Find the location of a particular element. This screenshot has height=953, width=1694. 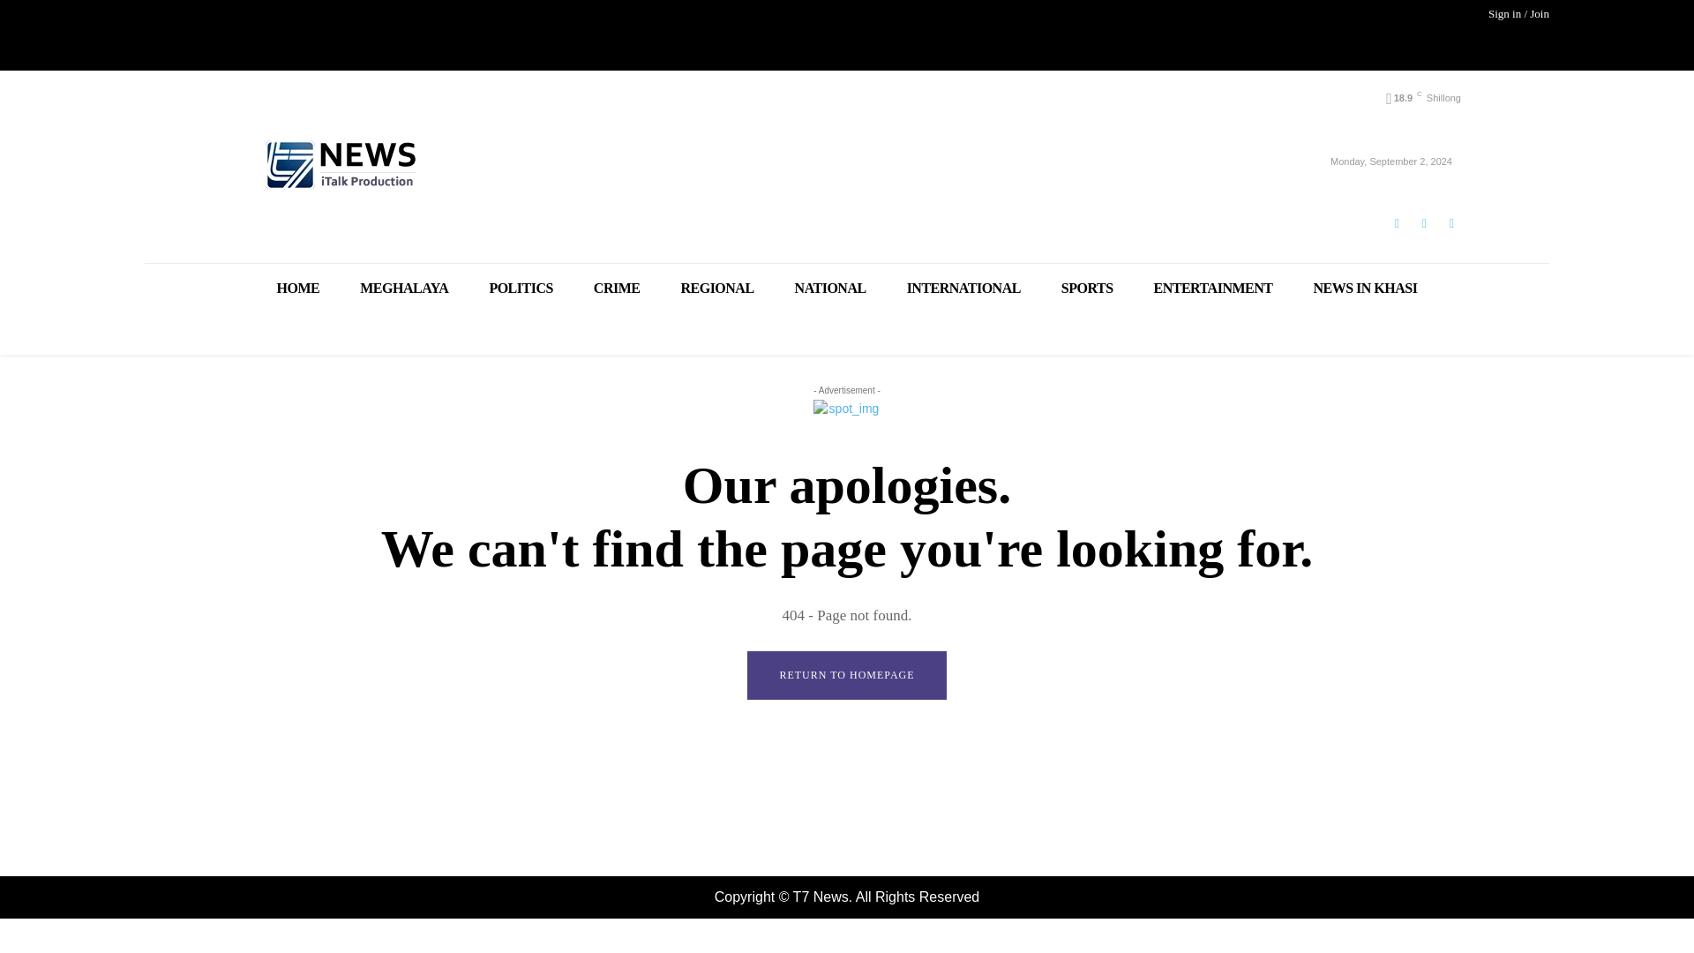

Facebook is located at coordinates (1396, 222).